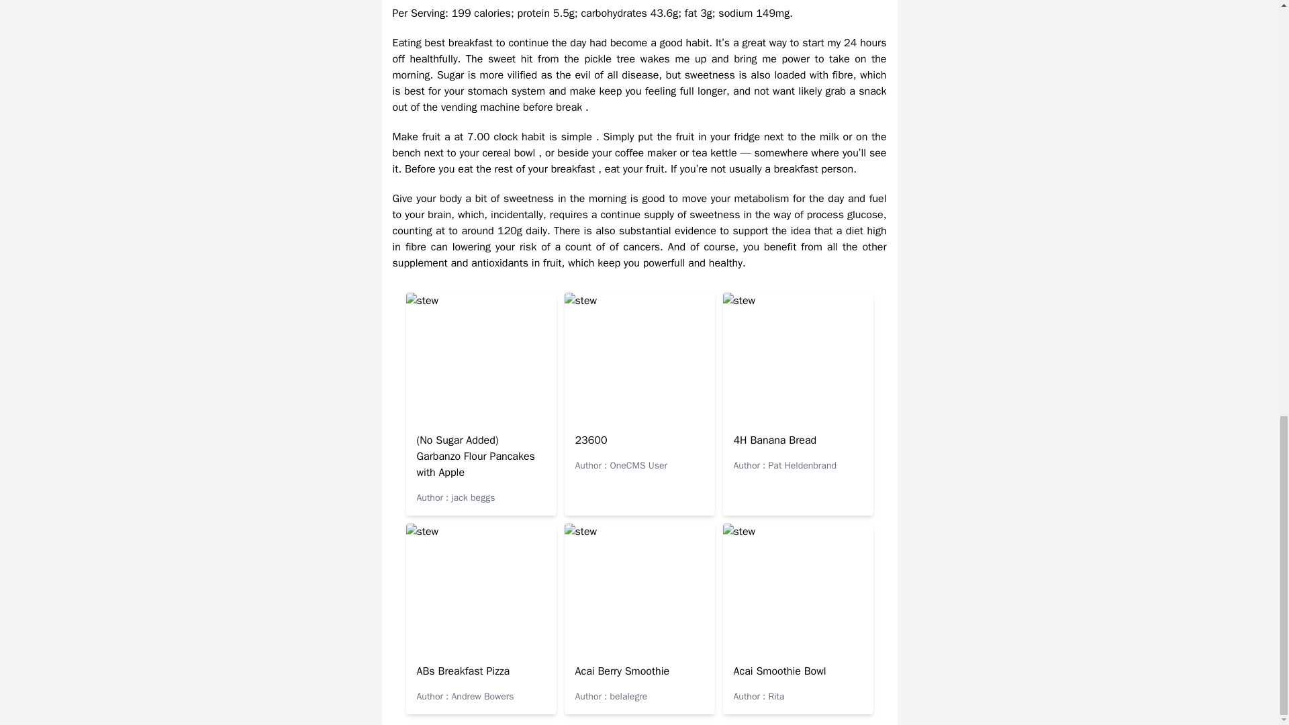  Describe the element at coordinates (779, 671) in the screenshot. I see `Acai Smoothie Bowl` at that location.